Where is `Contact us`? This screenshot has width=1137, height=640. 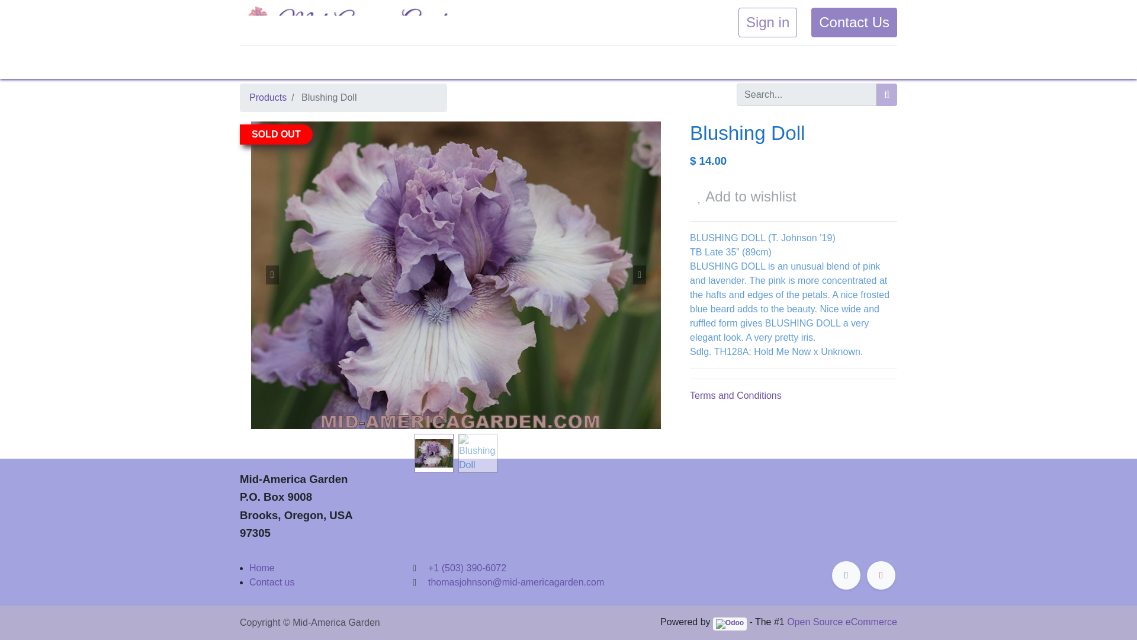 Contact us is located at coordinates (271, 582).